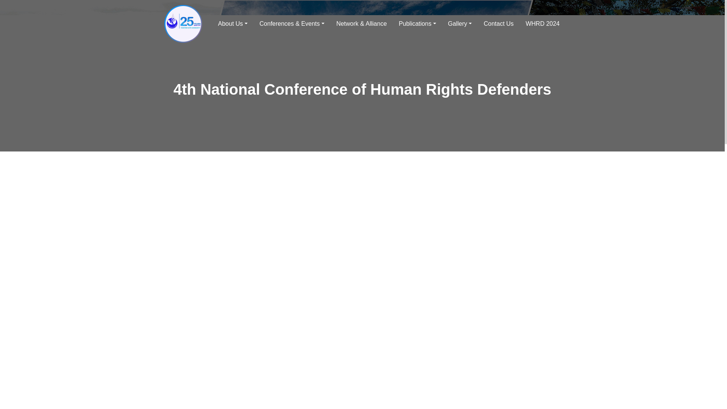 This screenshot has height=409, width=727. What do you see at coordinates (499, 24) in the screenshot?
I see `Contact Us` at bounding box center [499, 24].